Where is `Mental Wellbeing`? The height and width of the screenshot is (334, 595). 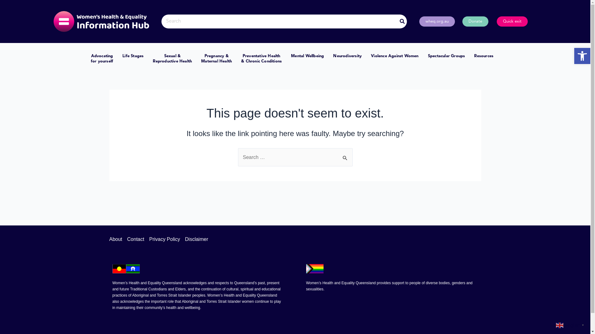 Mental Wellbeing is located at coordinates (307, 56).